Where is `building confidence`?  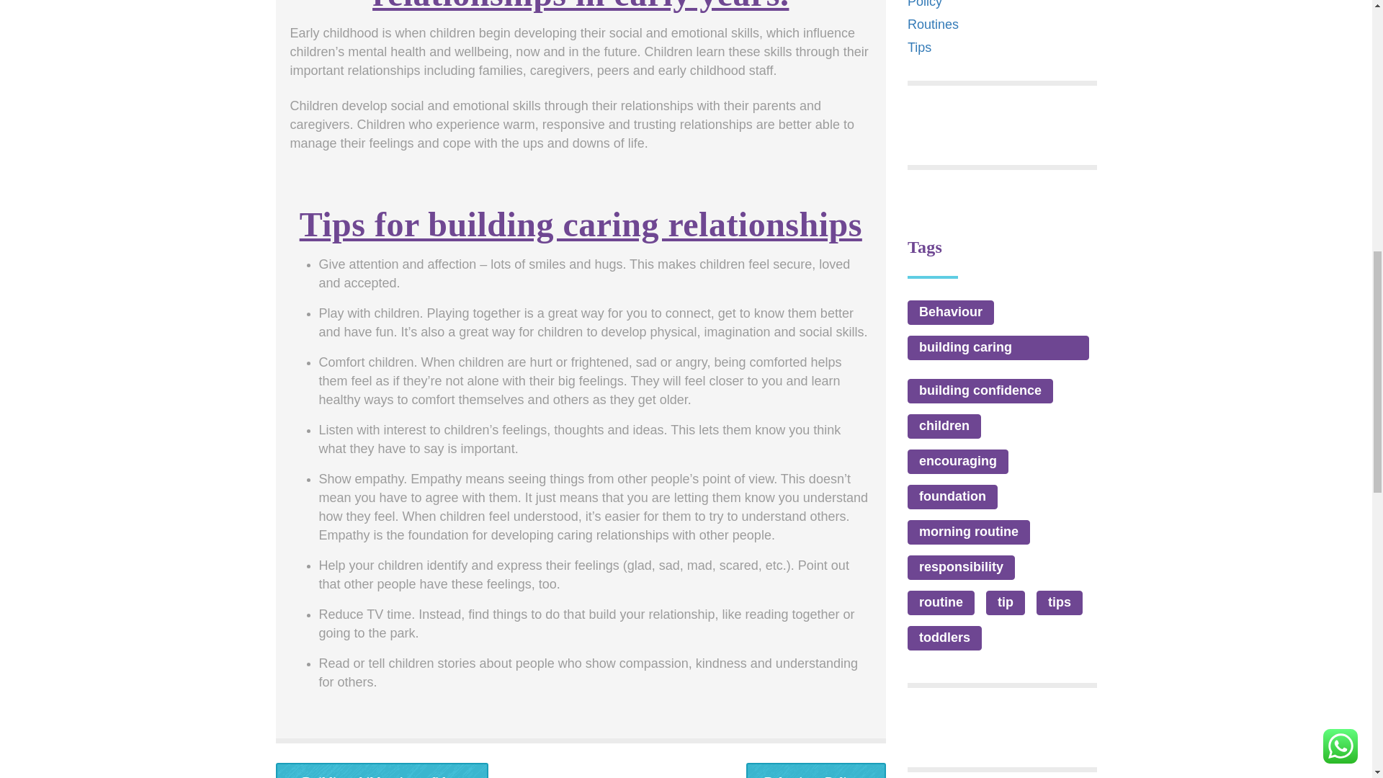
building confidence is located at coordinates (980, 390).